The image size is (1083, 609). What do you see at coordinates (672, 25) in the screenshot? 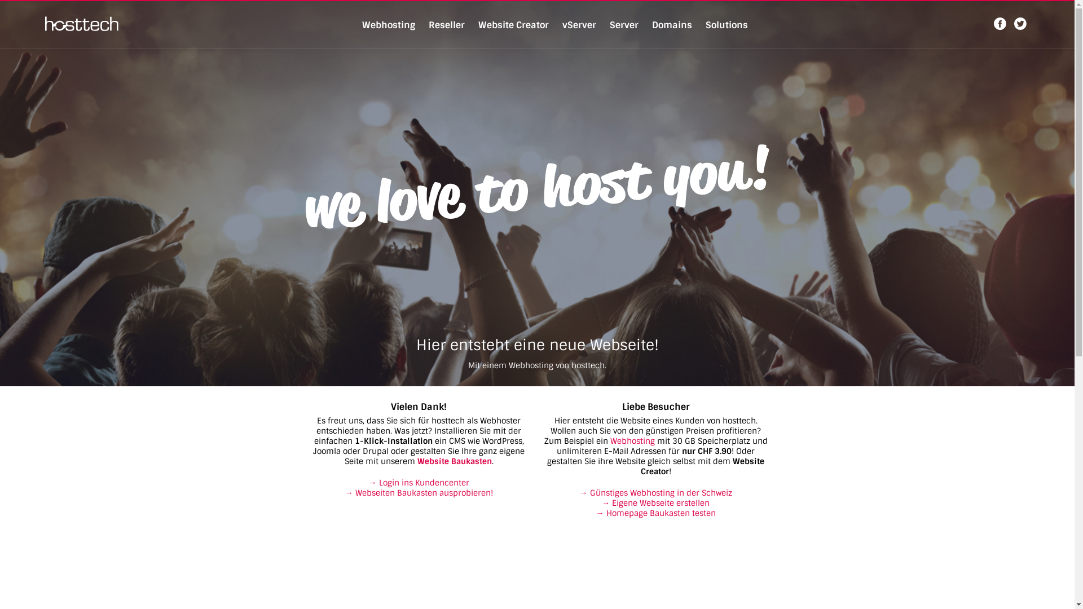
I see `Domains` at bounding box center [672, 25].